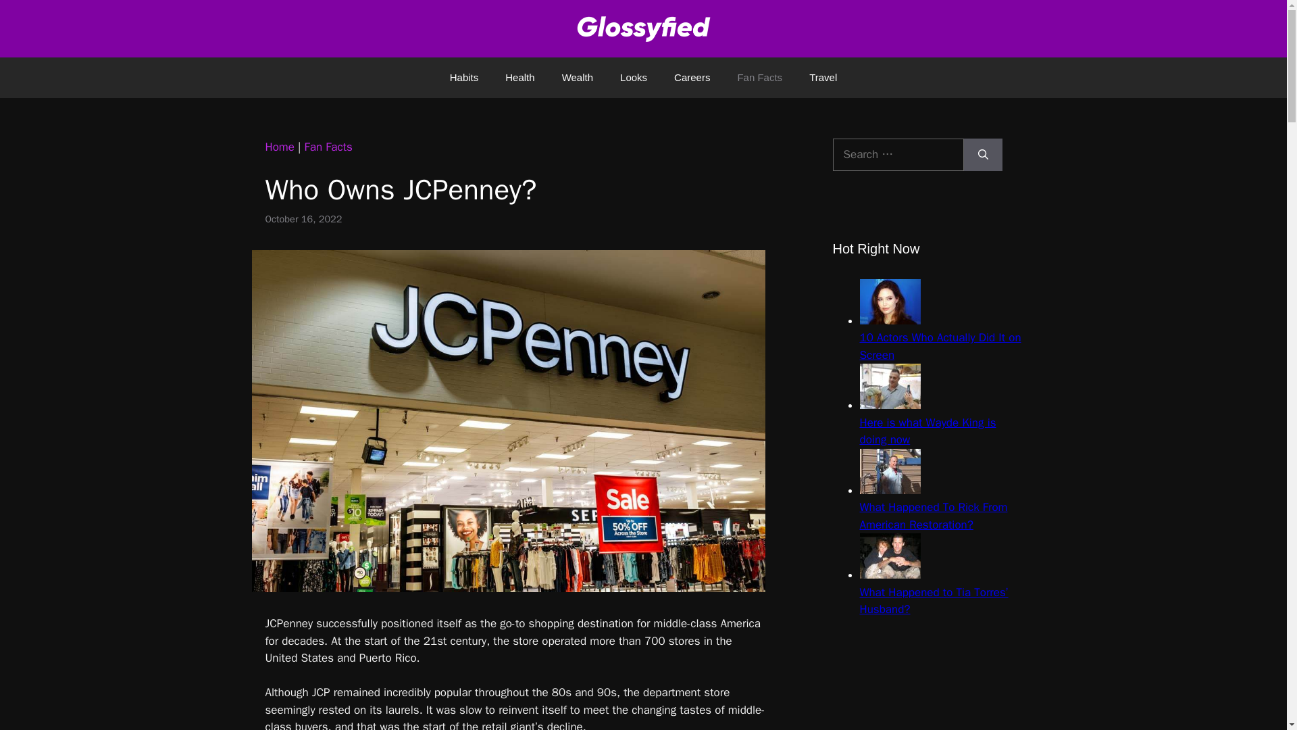  I want to click on Search for:, so click(898, 154).